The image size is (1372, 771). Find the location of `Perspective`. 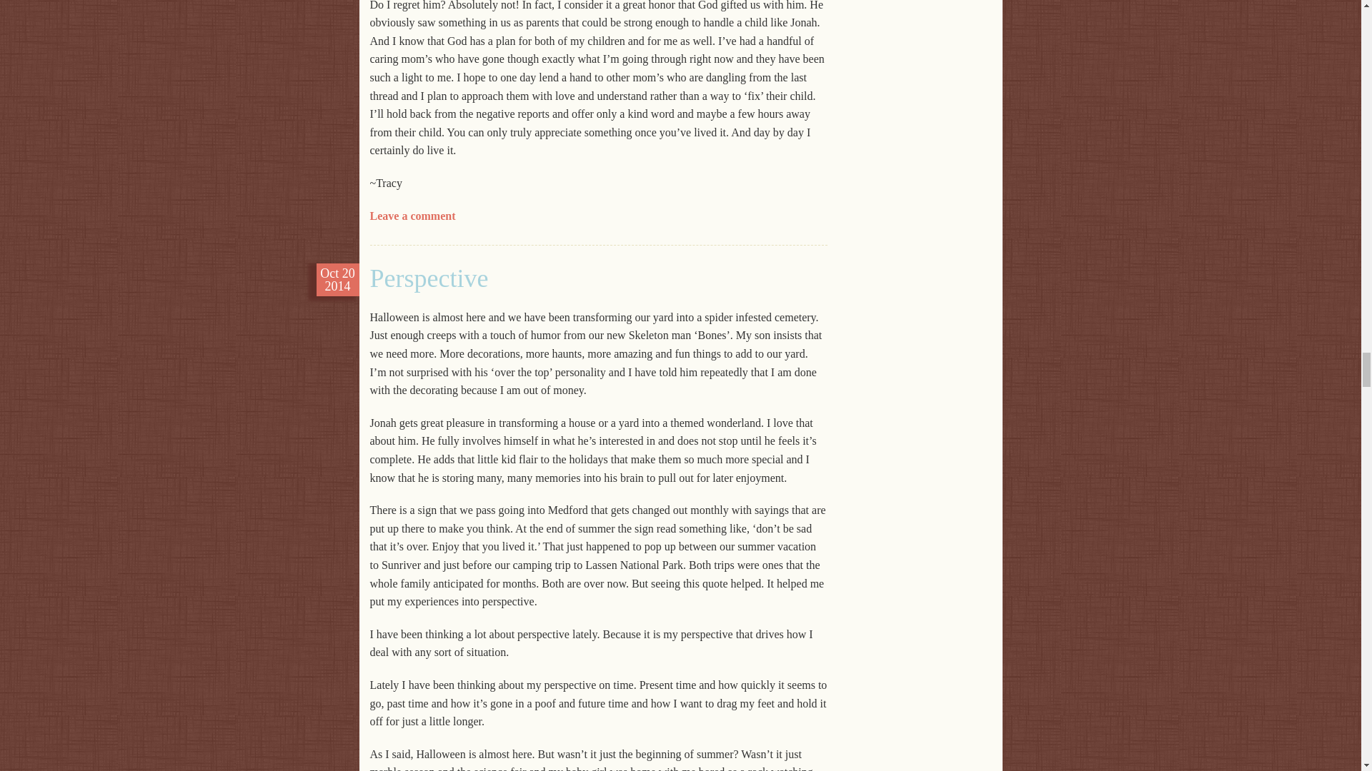

Perspective is located at coordinates (429, 278).